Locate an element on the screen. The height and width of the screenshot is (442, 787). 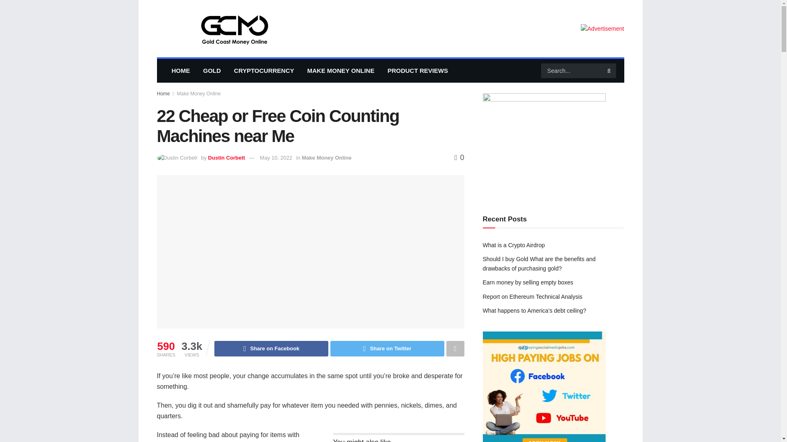
Make Money Online is located at coordinates (199, 94).